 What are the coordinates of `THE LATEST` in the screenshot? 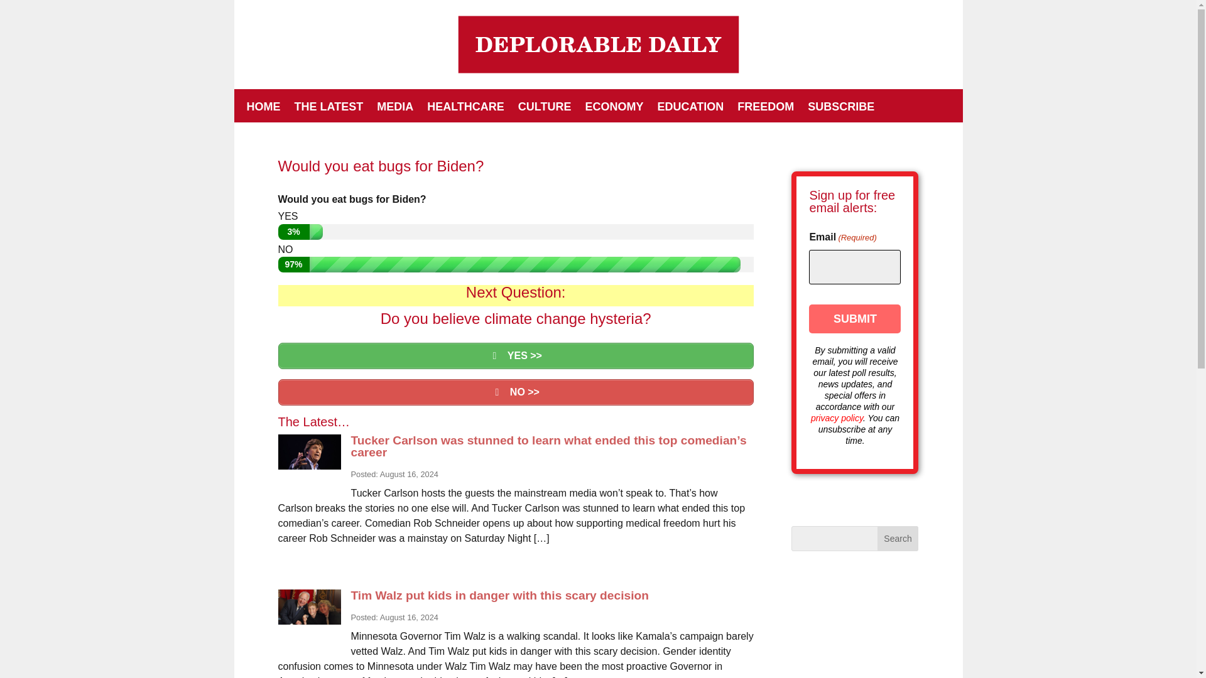 It's located at (328, 109).